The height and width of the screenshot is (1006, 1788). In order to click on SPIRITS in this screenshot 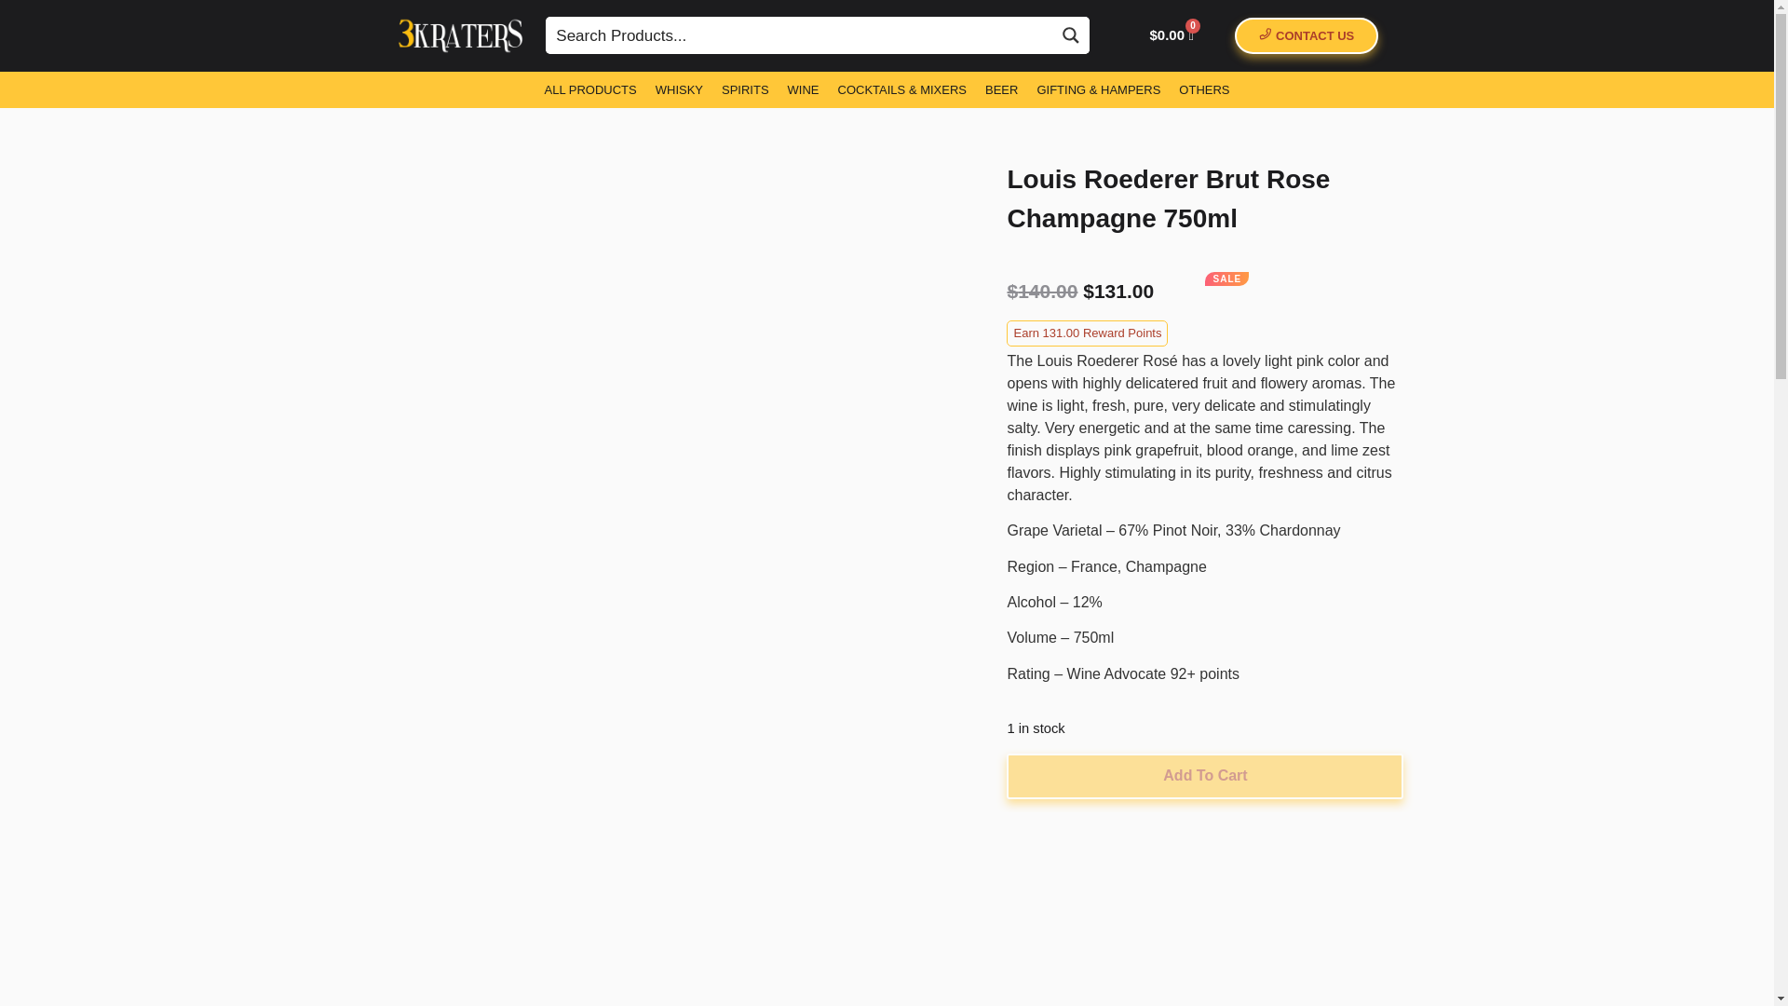, I will do `click(745, 88)`.